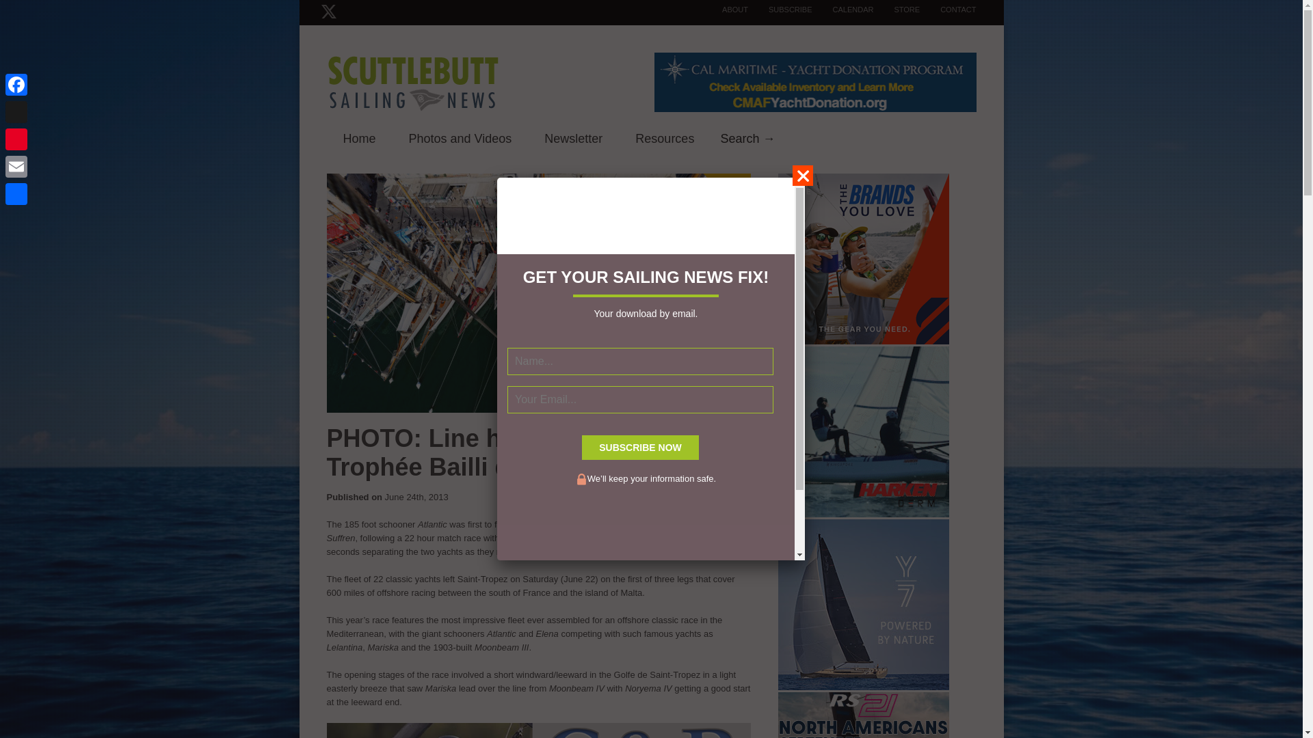 This screenshot has width=1313, height=738. Describe the element at coordinates (640, 447) in the screenshot. I see `Subscribe NOW` at that location.